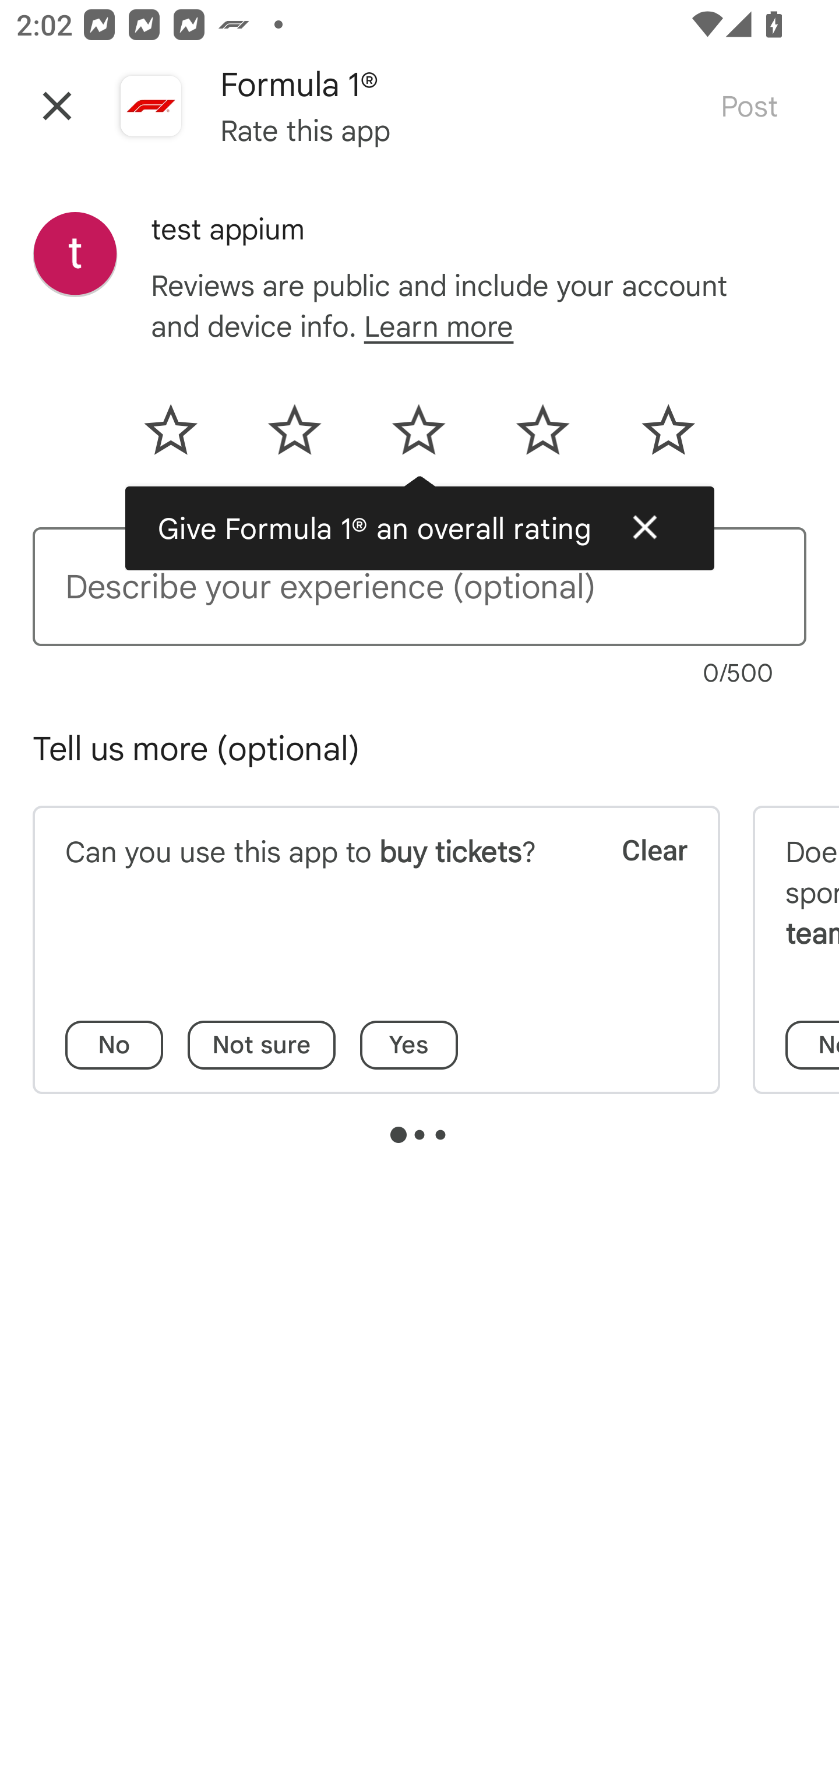 The width and height of the screenshot is (839, 1771). Describe the element at coordinates (653, 437) in the screenshot. I see `Fifth star unselected` at that location.